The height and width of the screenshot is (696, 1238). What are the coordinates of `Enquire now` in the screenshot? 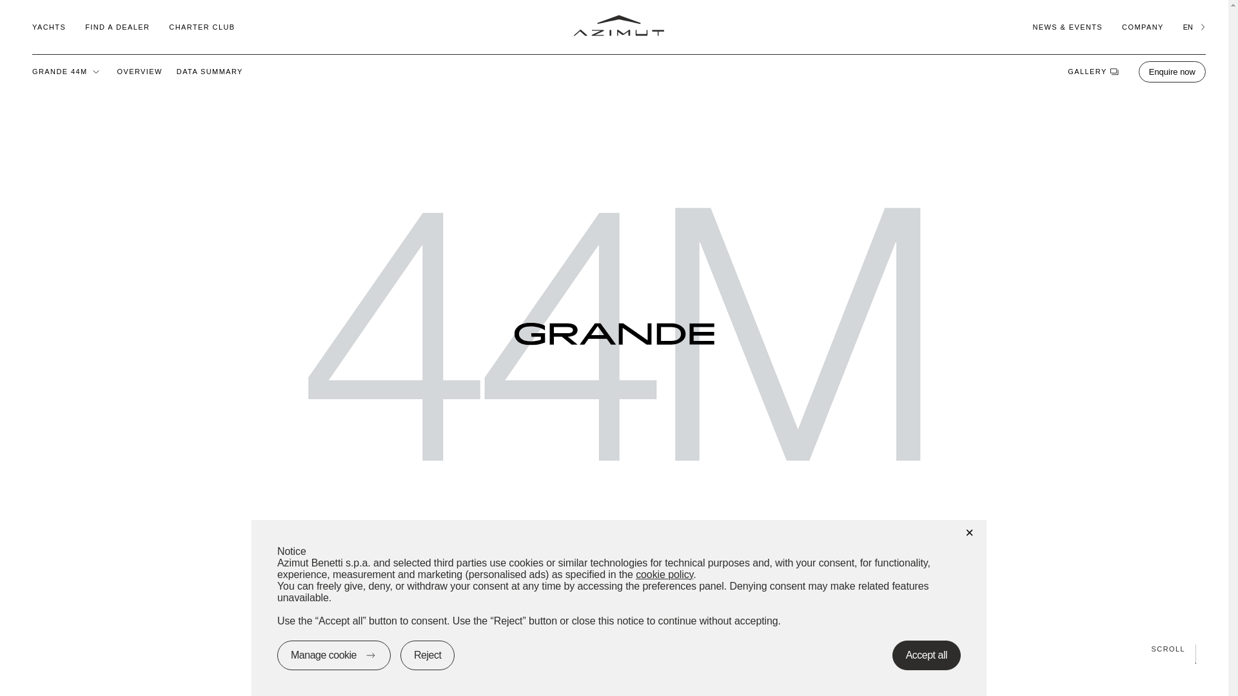 It's located at (1172, 71).